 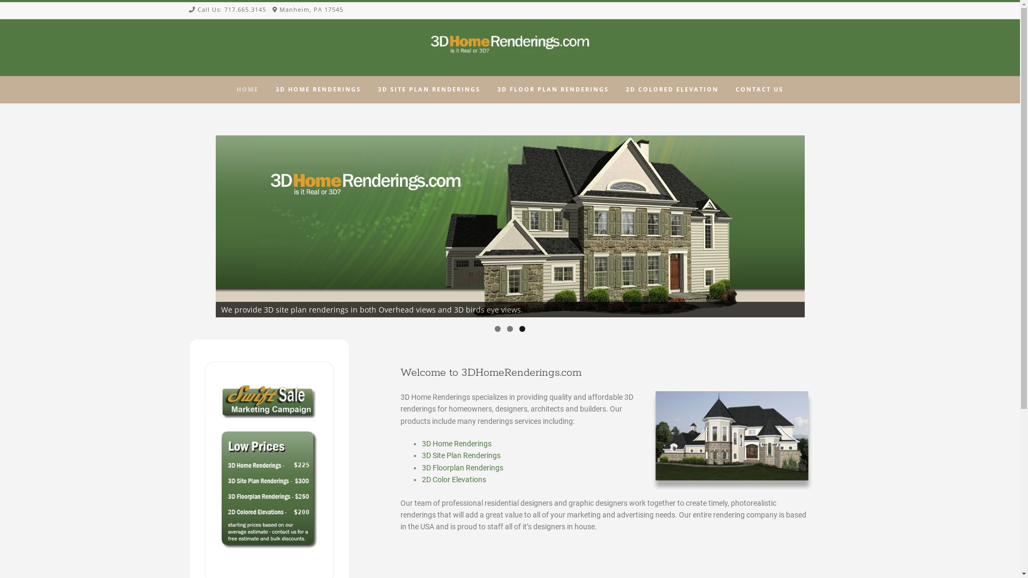 I want to click on Home 2, so click(x=510, y=226).